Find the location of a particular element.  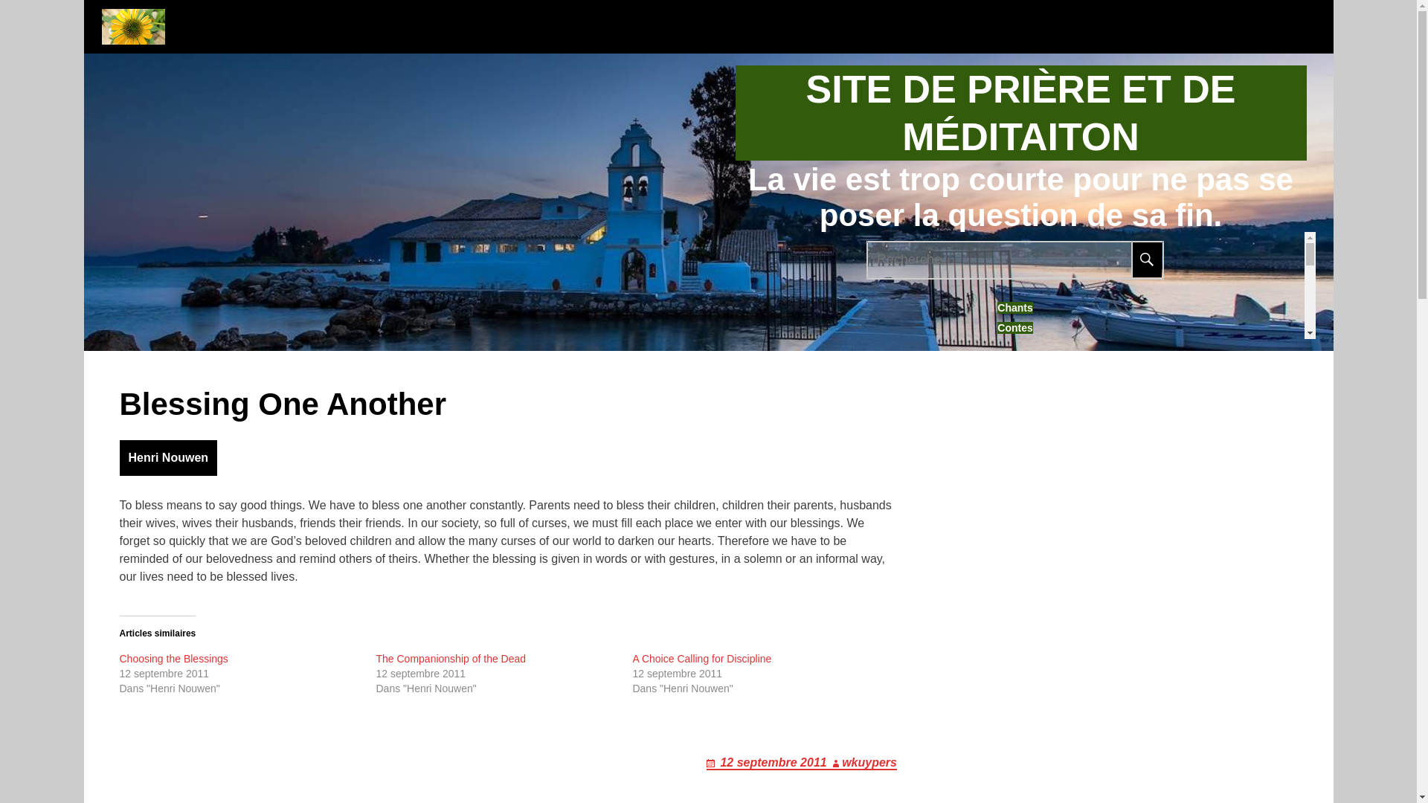

Les Carnets is located at coordinates (1014, 410).